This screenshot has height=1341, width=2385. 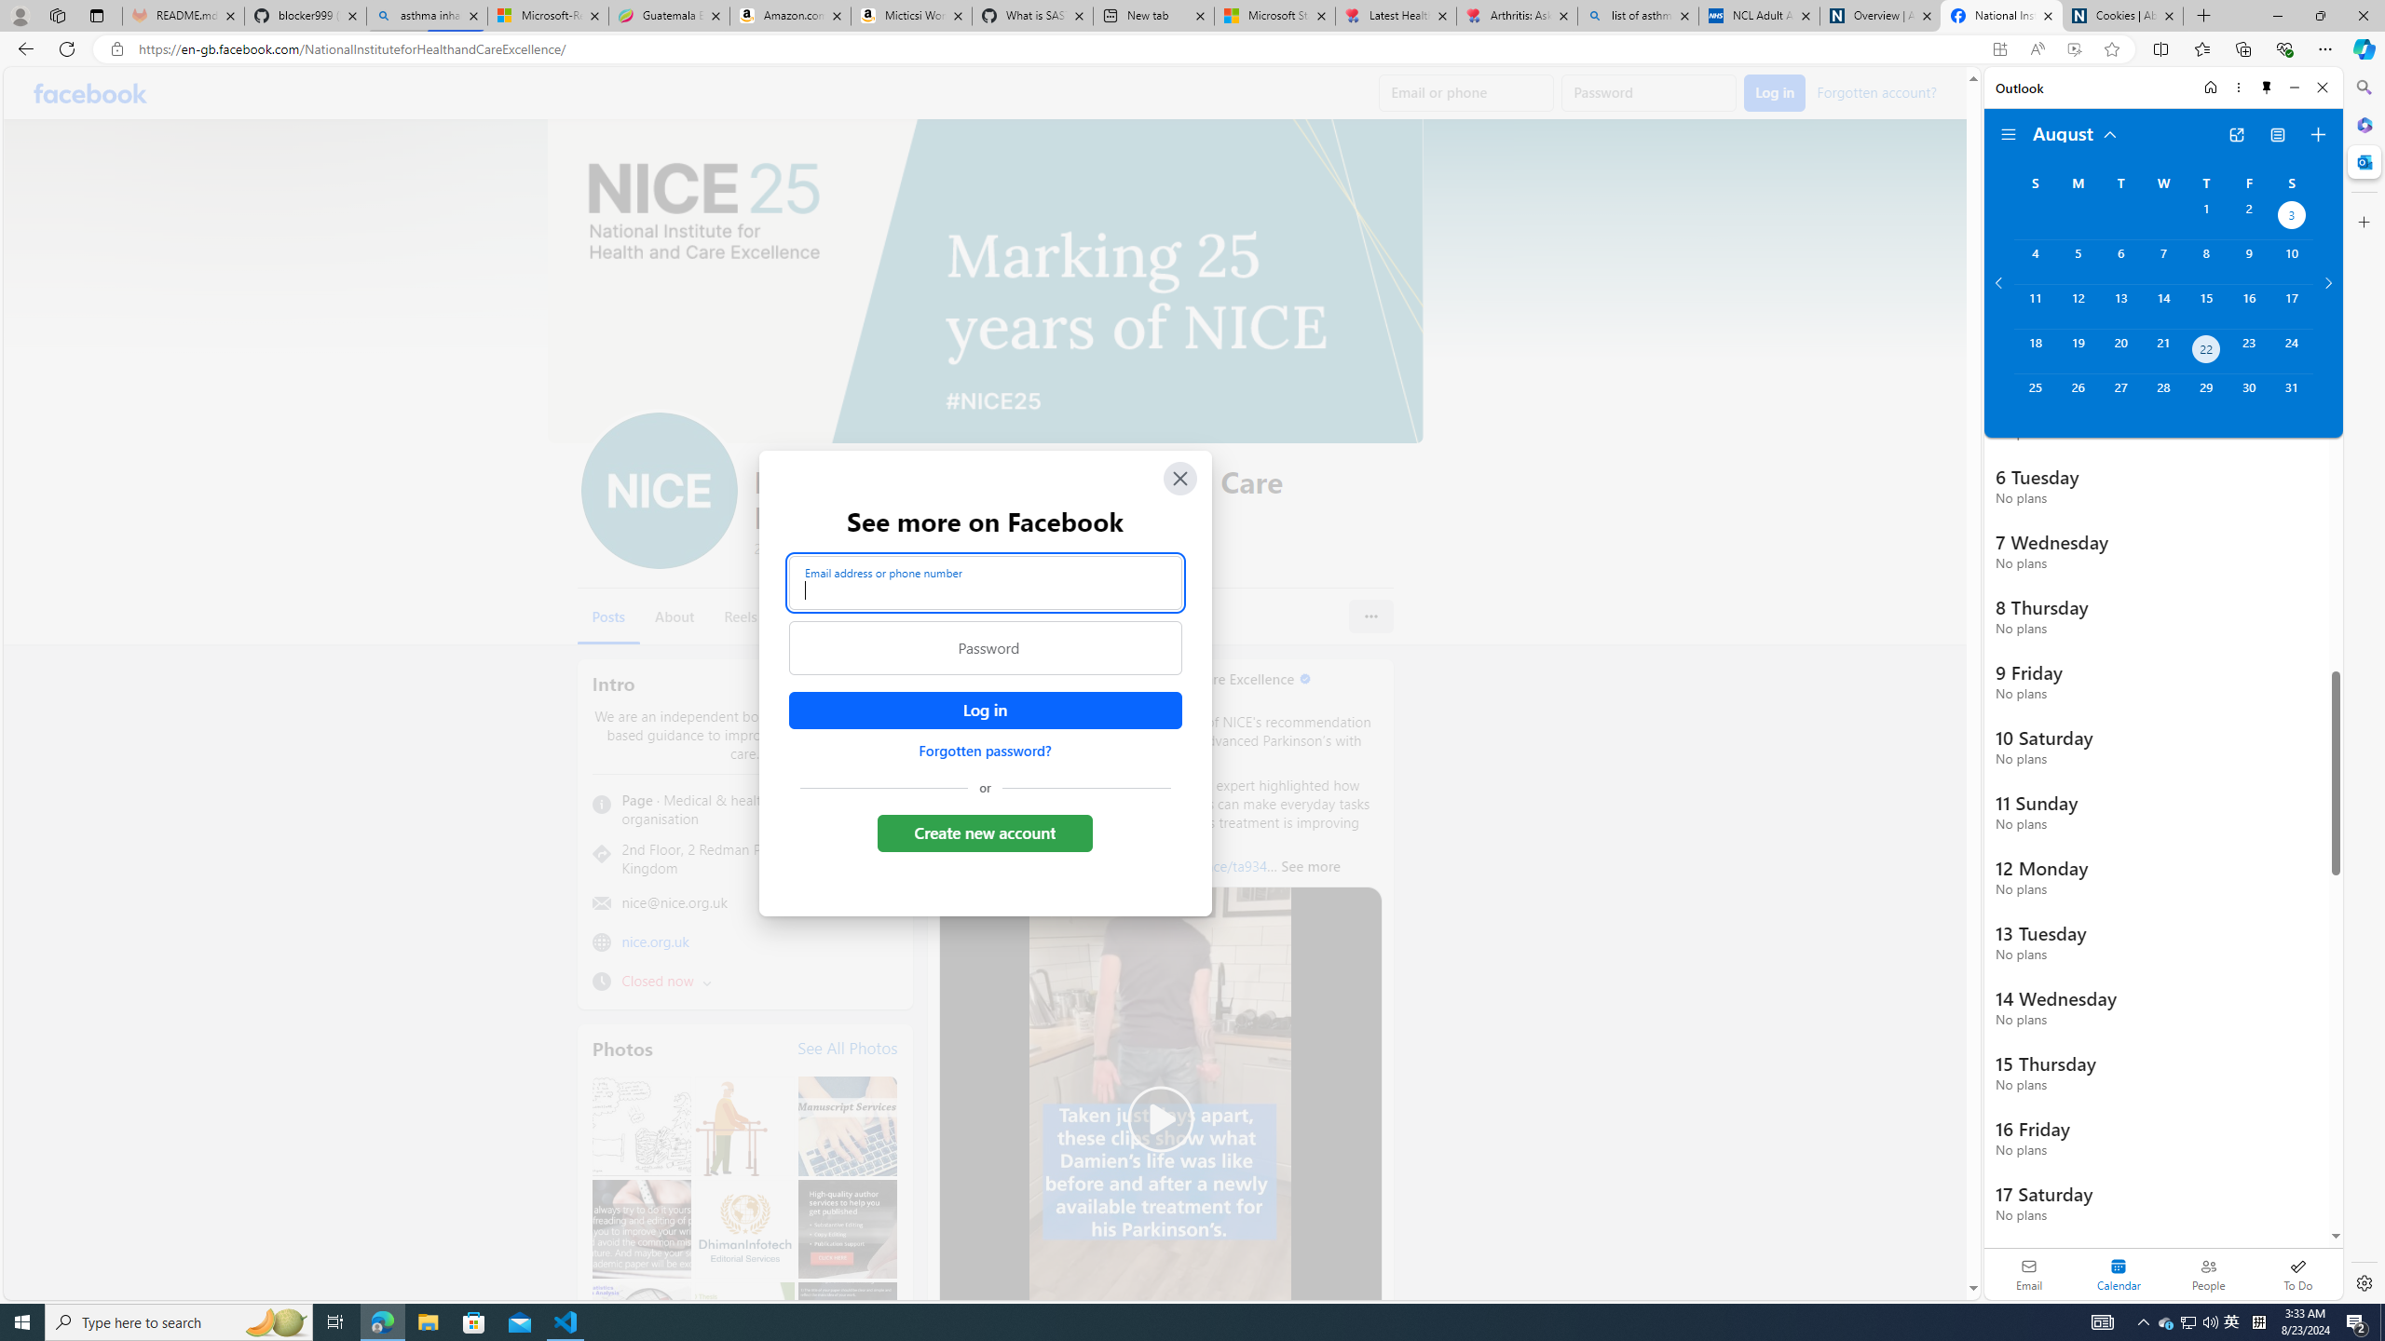 What do you see at coordinates (2035, 305) in the screenshot?
I see `Sunday, August 11, 2024. ` at bounding box center [2035, 305].